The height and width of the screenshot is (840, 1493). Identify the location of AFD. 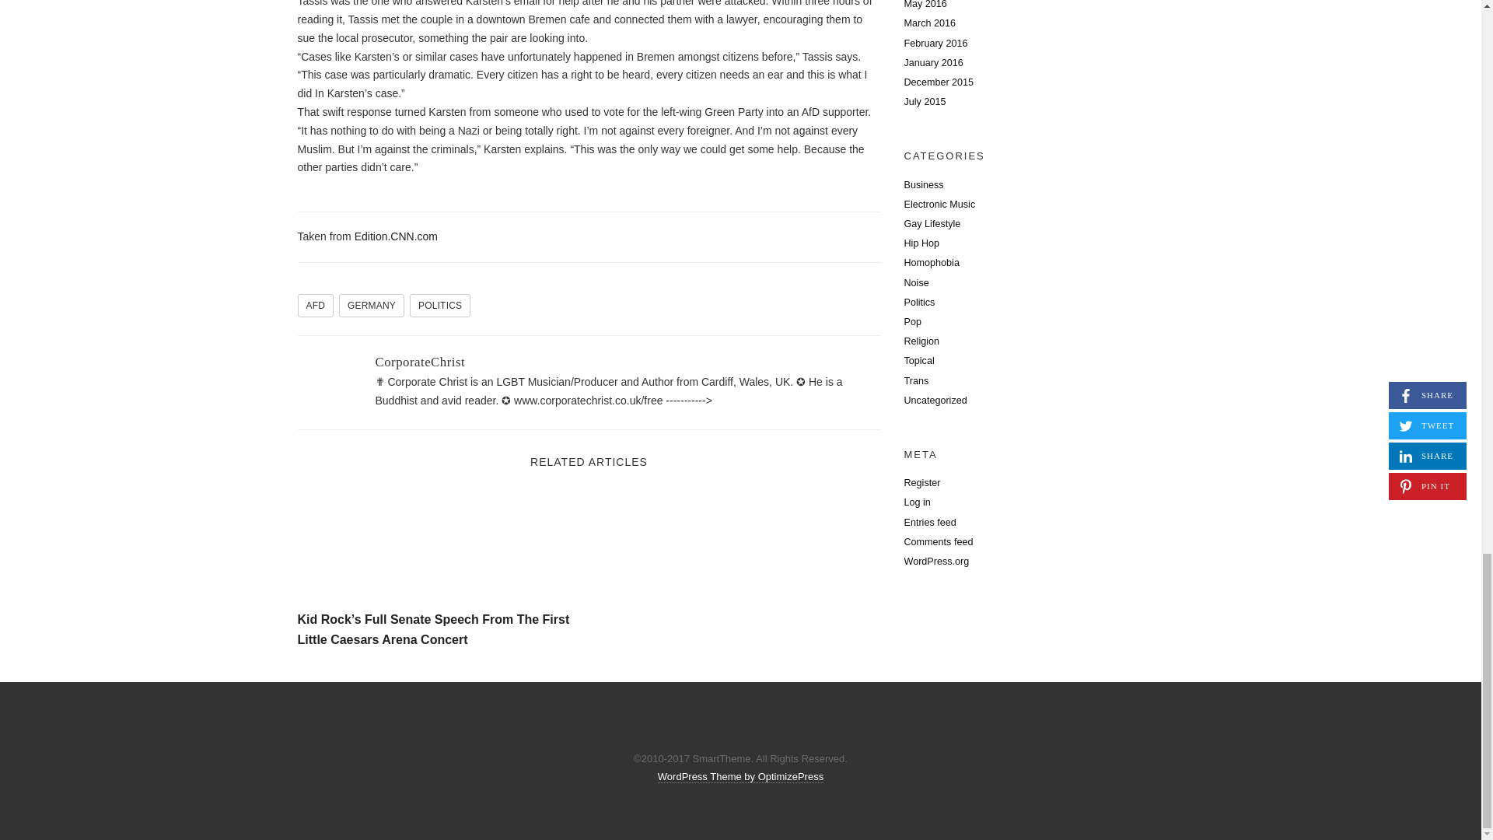
(315, 306).